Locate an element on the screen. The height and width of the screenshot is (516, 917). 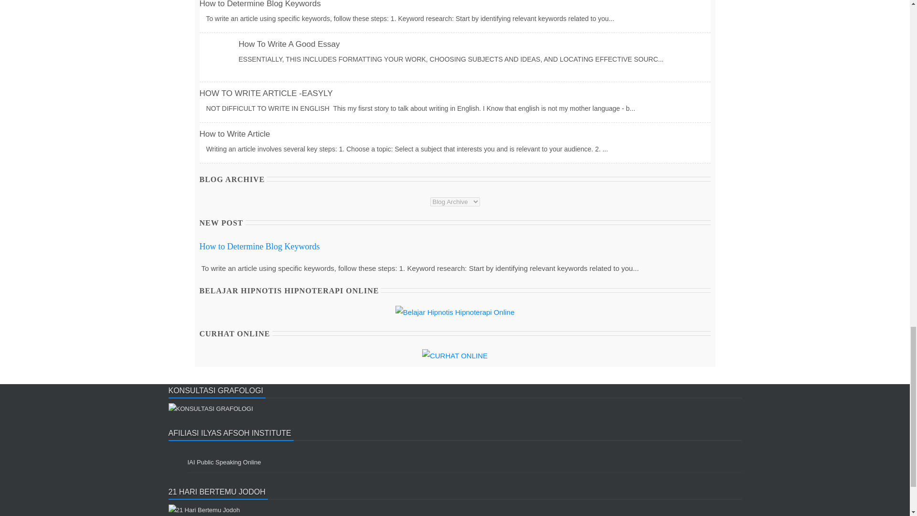
How to Write Article is located at coordinates (235, 134).